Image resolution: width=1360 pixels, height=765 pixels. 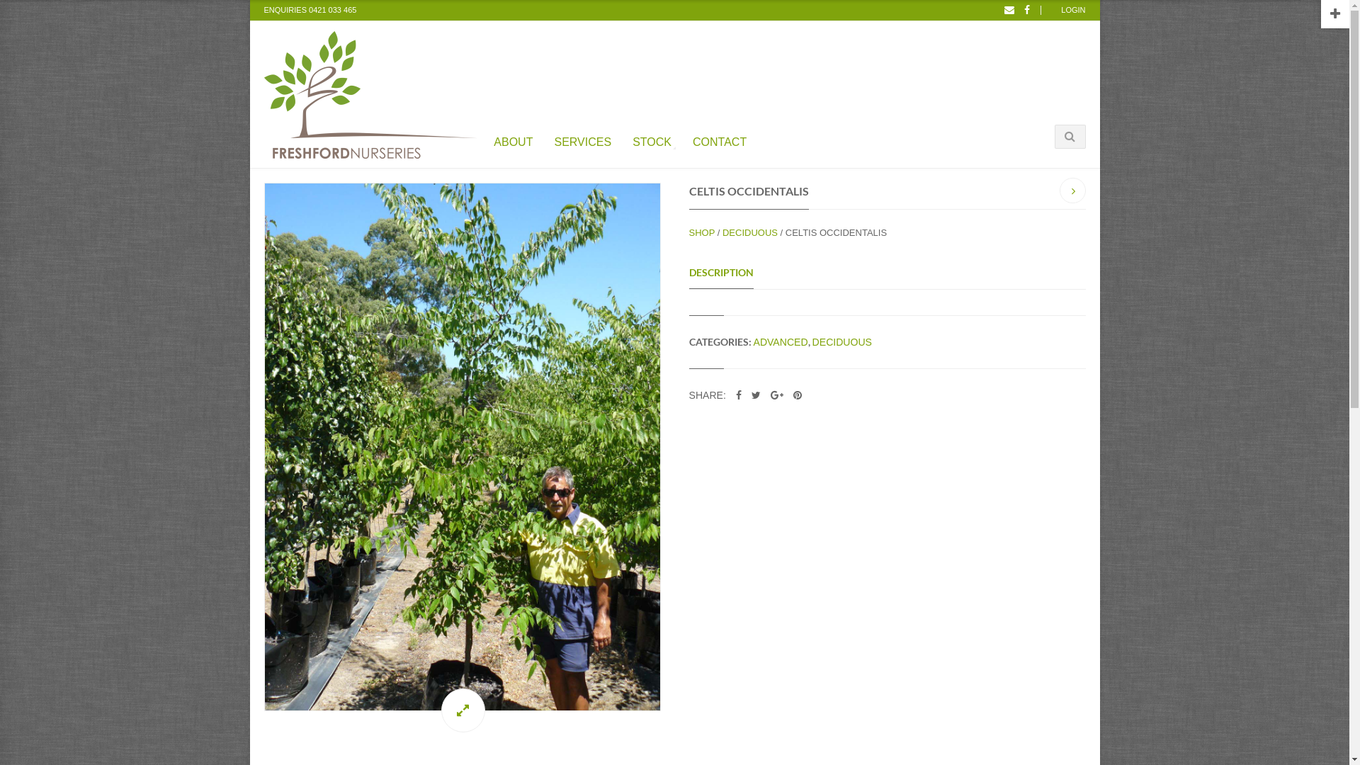 I want to click on ABOUT, so click(x=513, y=140).